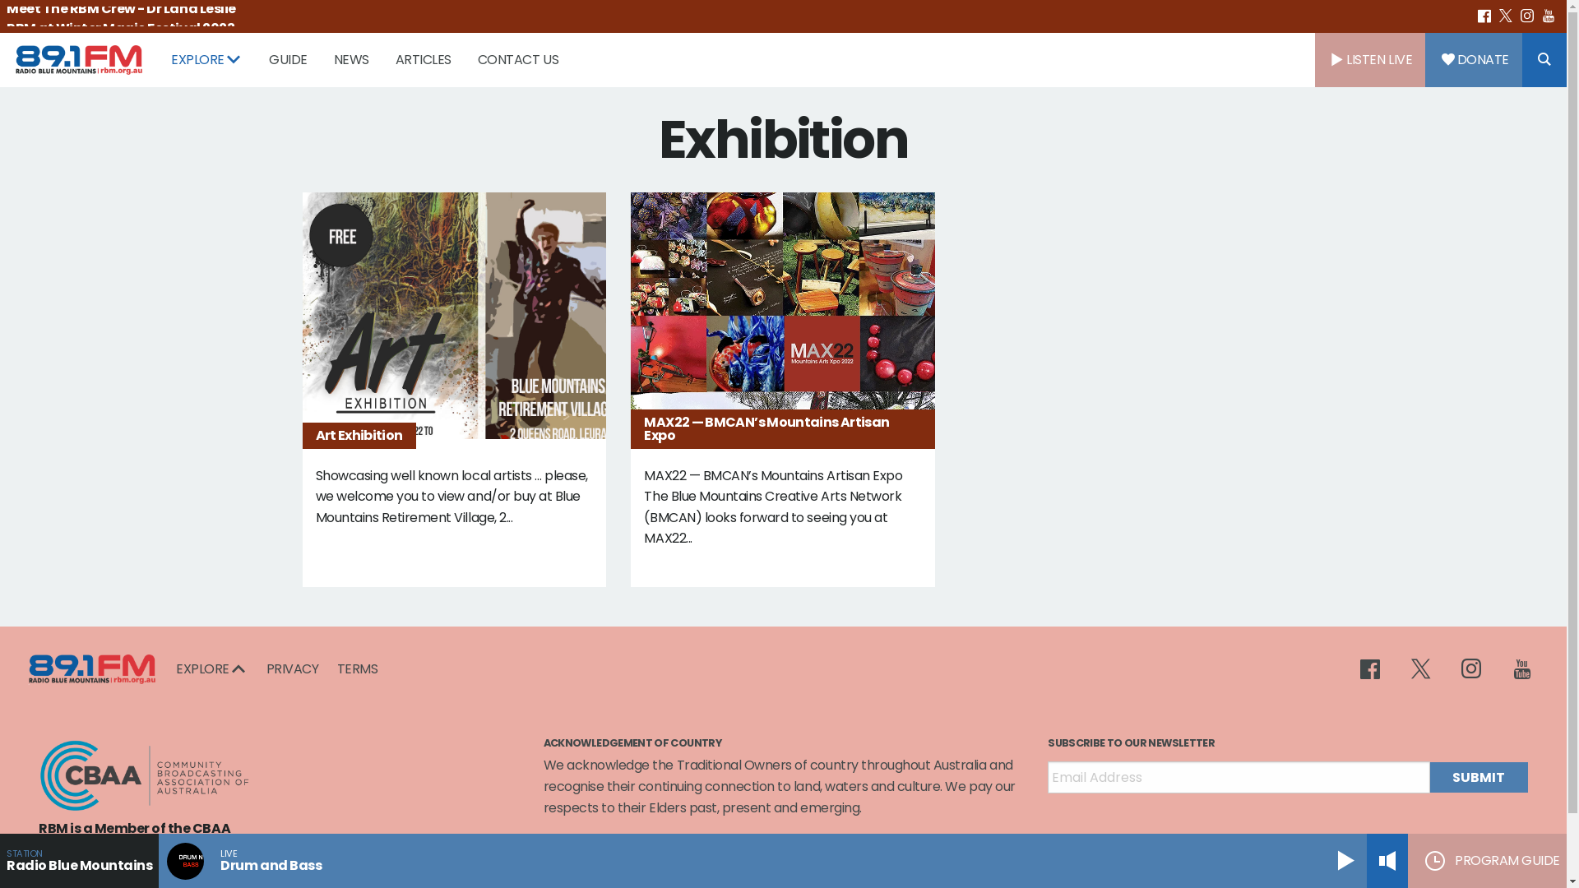 The image size is (1579, 888). What do you see at coordinates (1549, 16) in the screenshot?
I see ` ` at bounding box center [1549, 16].